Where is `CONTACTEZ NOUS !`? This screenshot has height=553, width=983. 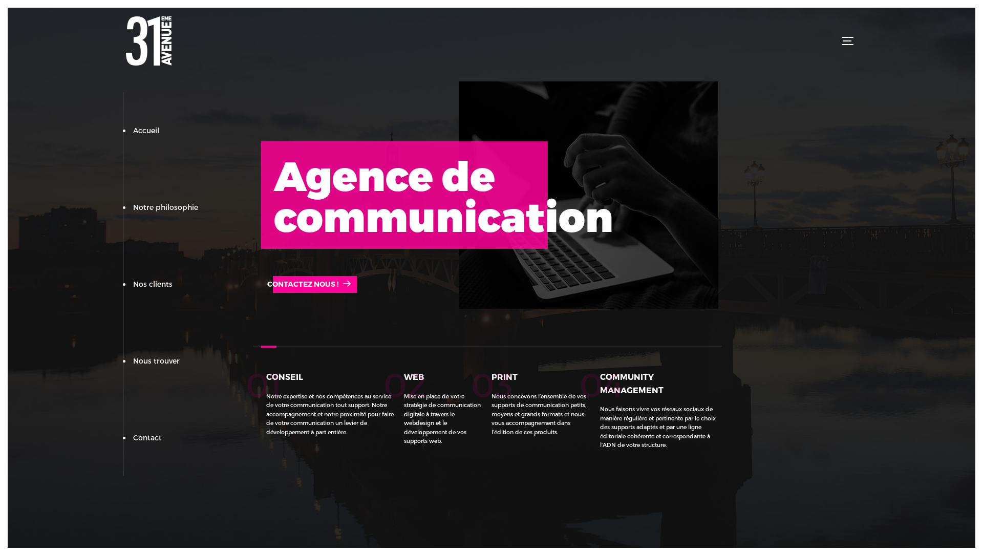 CONTACTEZ NOUS ! is located at coordinates (309, 284).